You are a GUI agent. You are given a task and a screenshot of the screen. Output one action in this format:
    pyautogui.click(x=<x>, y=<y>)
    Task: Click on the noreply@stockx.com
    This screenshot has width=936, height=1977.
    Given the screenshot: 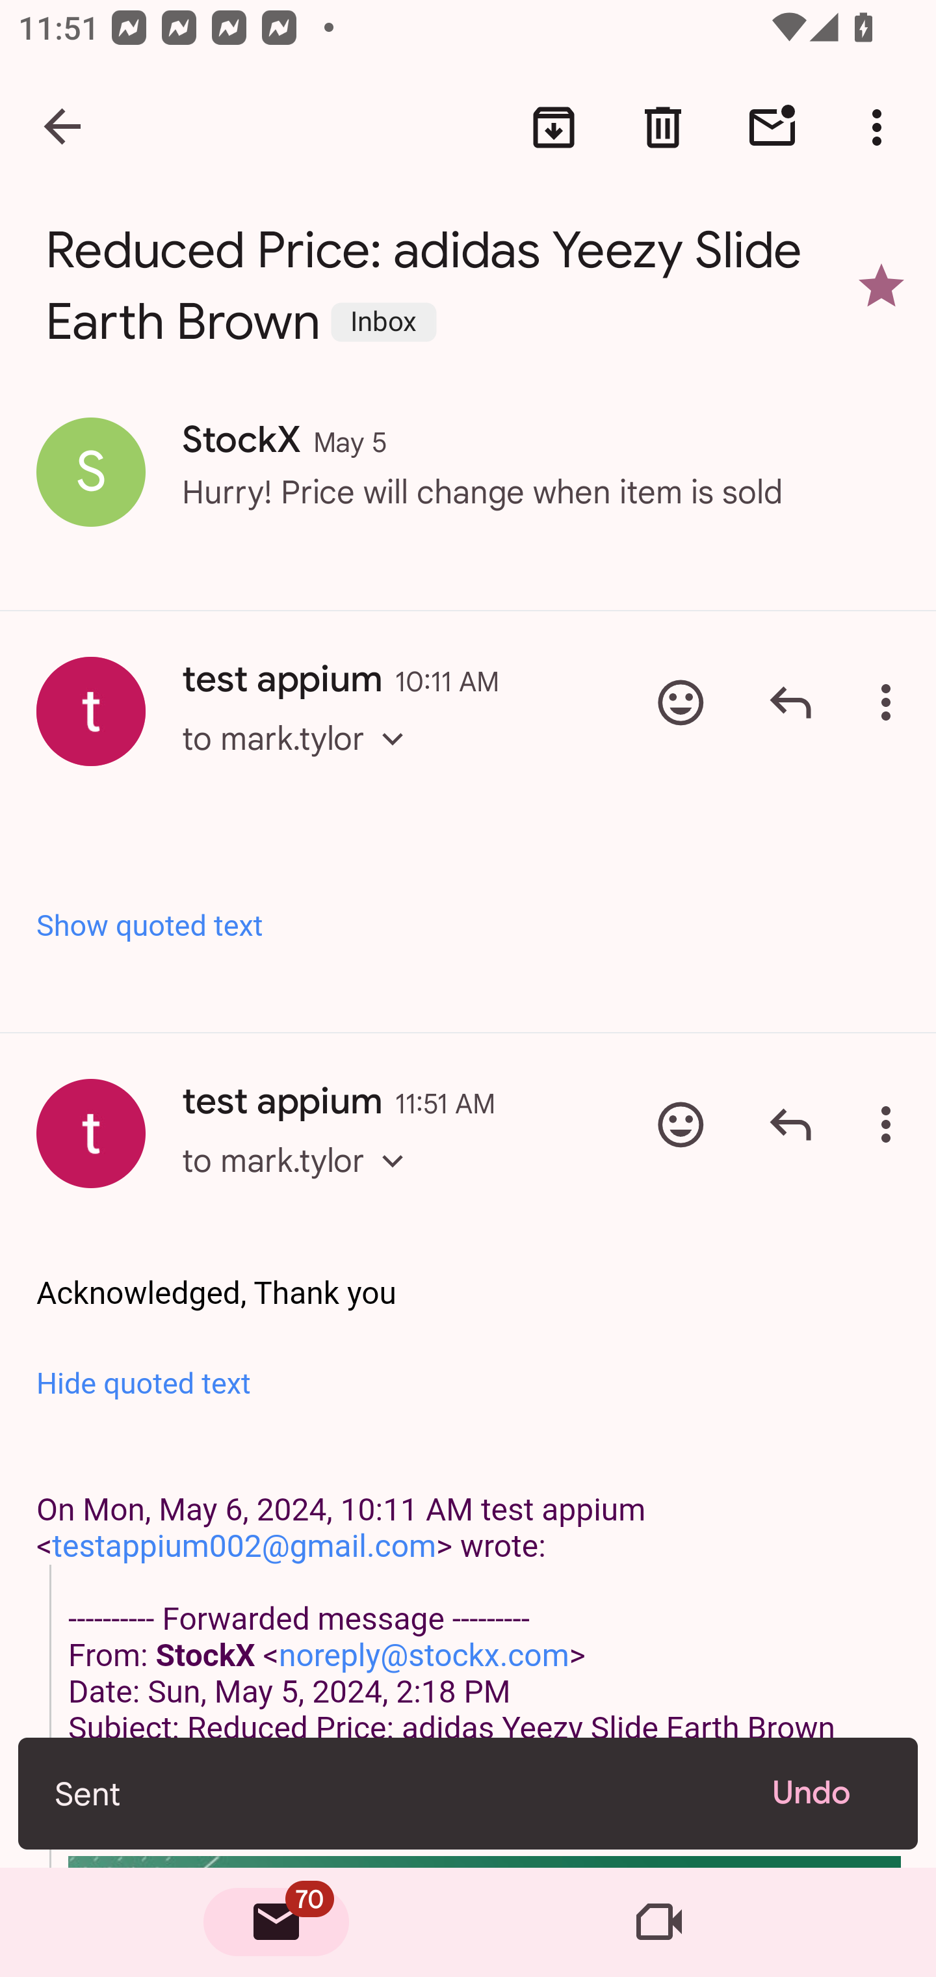 What is the action you would take?
    pyautogui.click(x=424, y=1656)
    